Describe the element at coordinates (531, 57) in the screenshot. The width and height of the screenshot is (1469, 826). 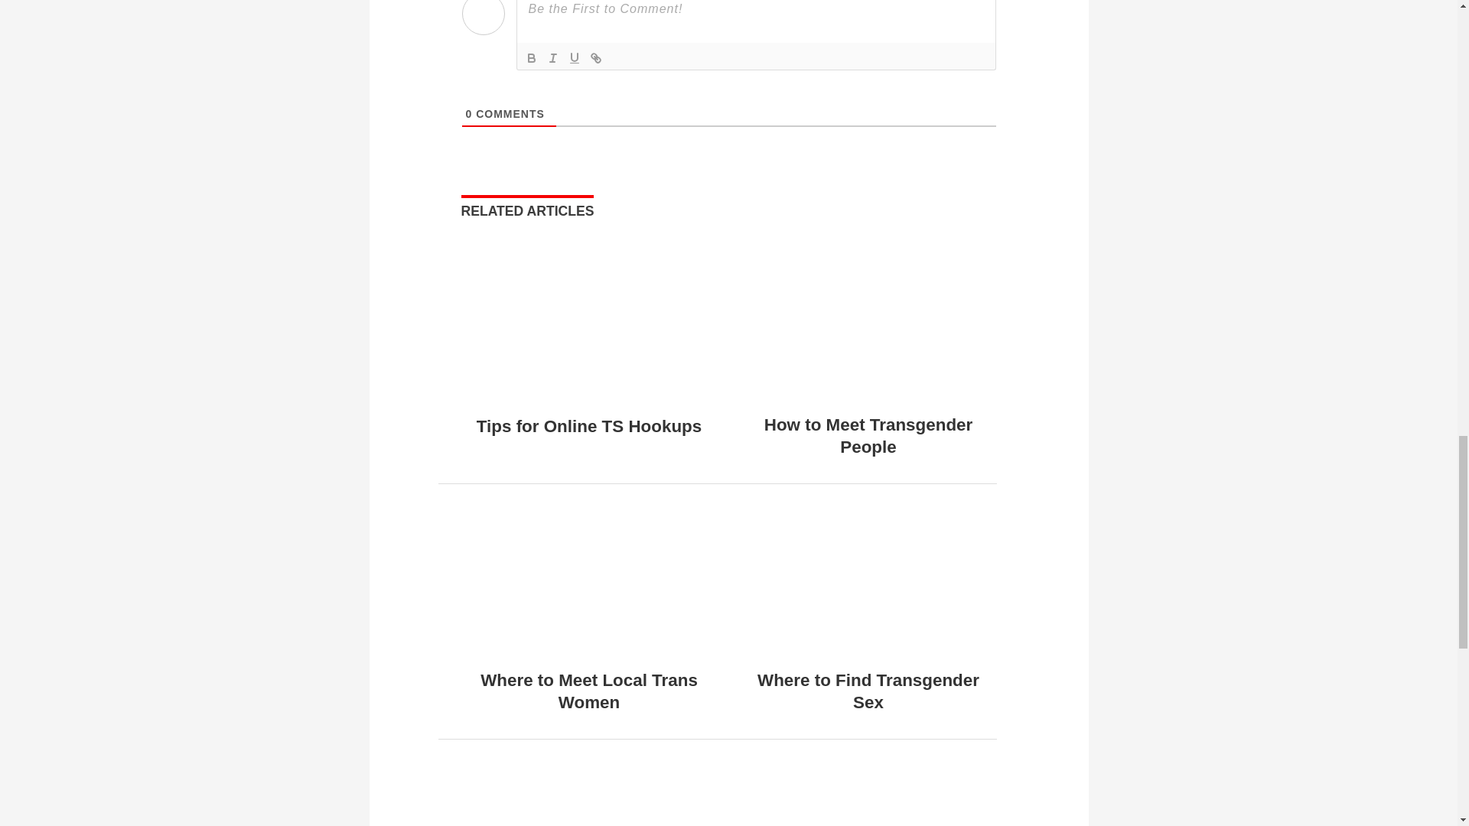
I see `Bold` at that location.